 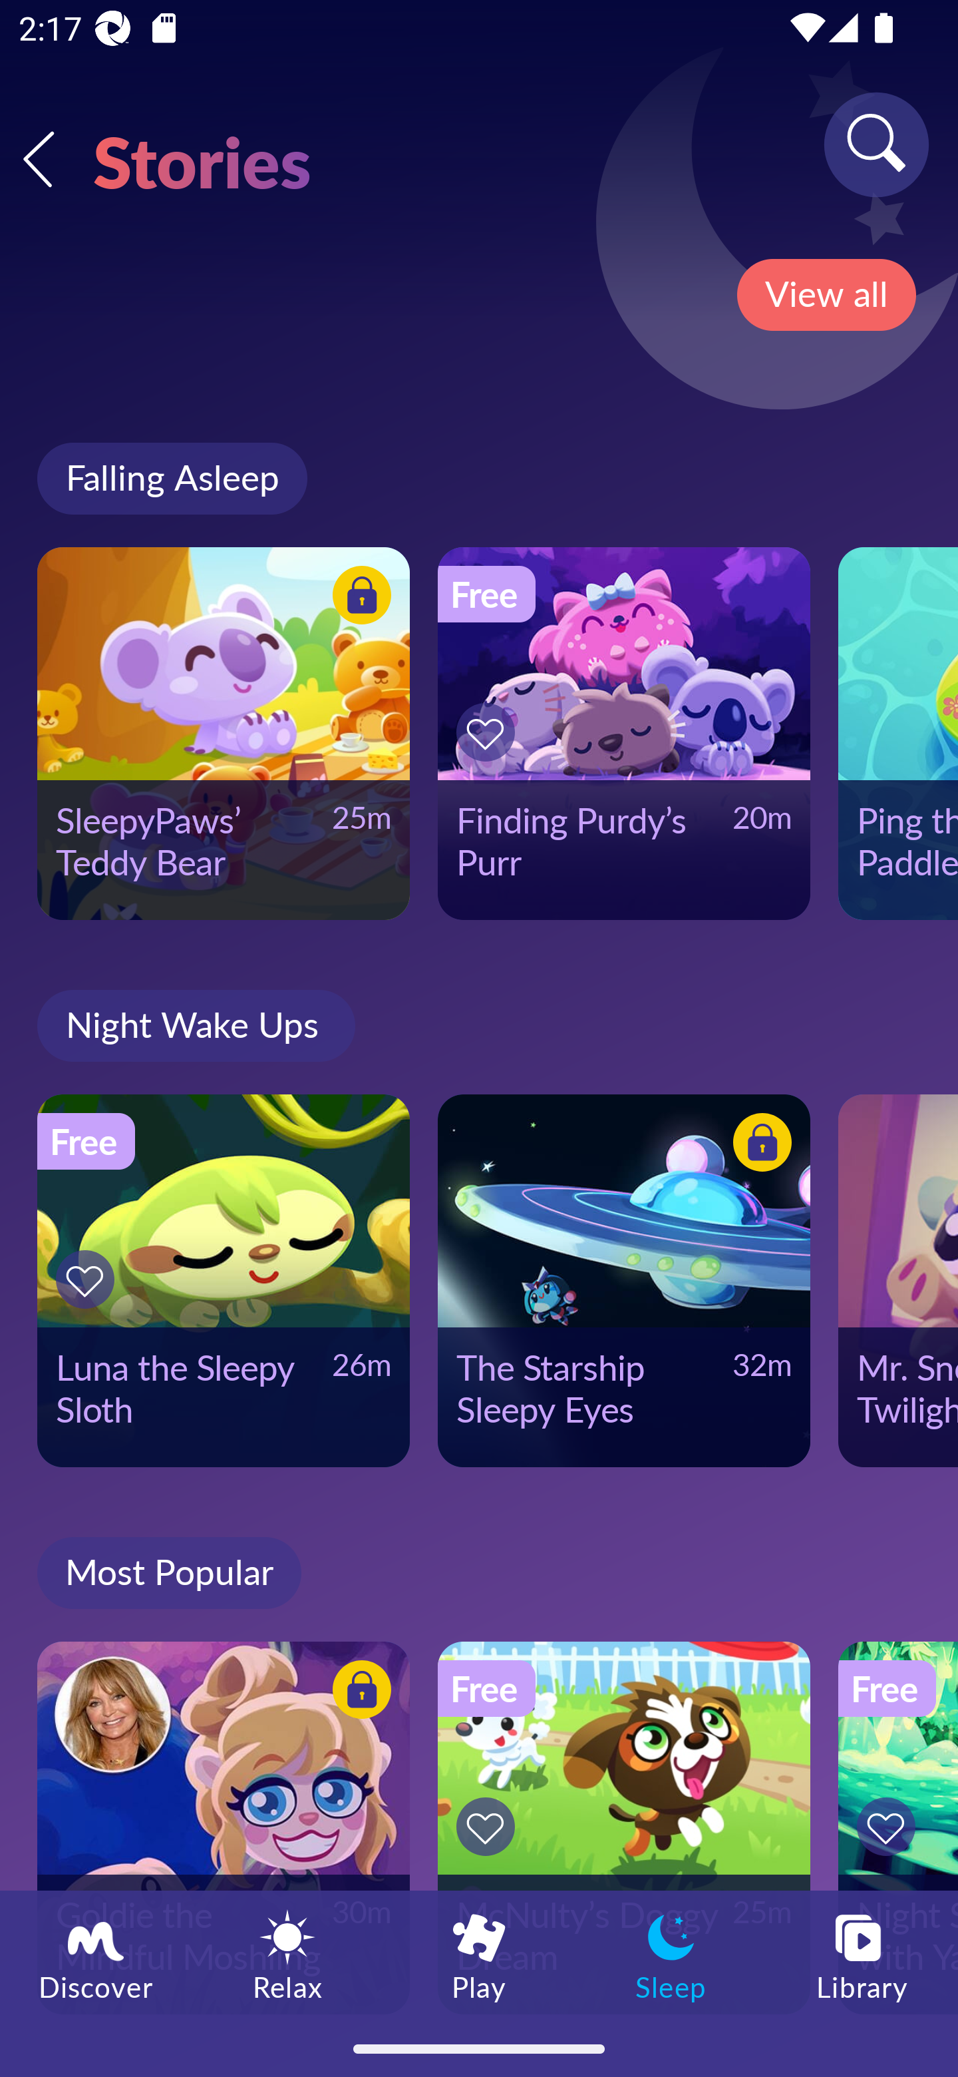 I want to click on Button, so click(x=358, y=598).